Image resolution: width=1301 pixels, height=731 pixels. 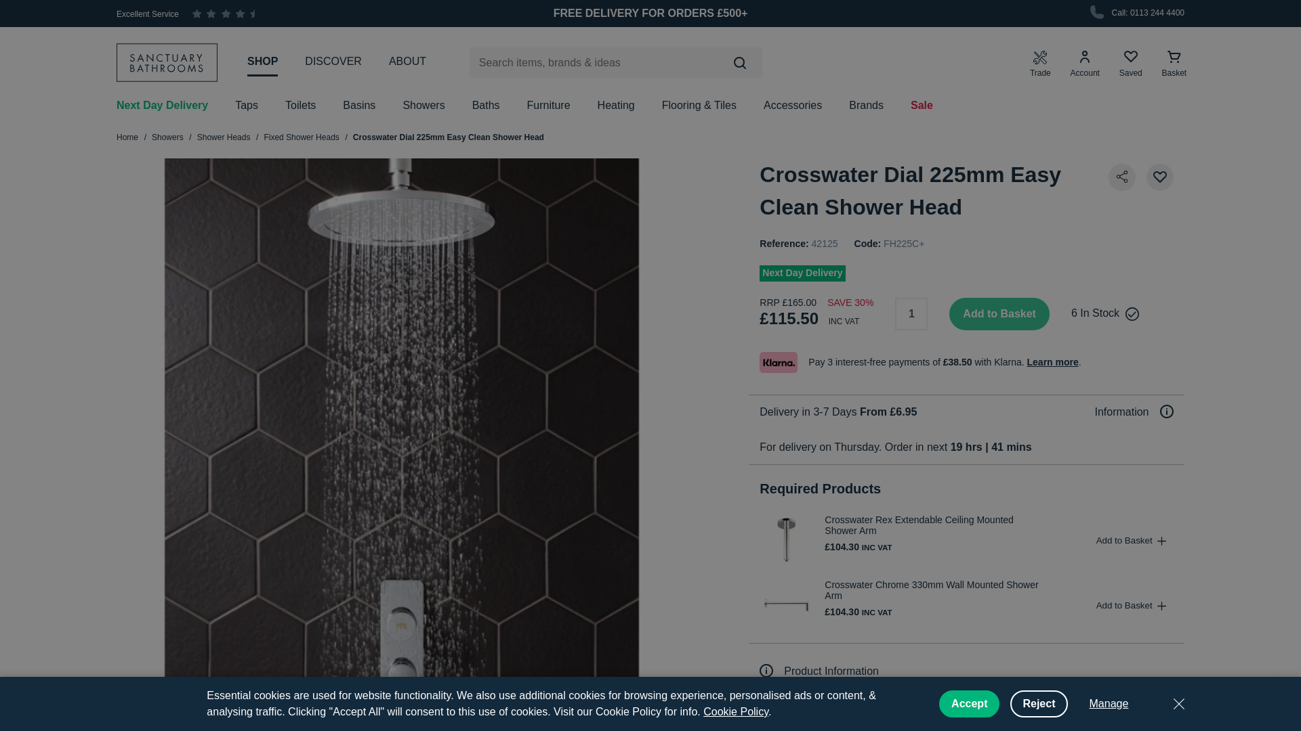 I want to click on Remove from wishlist, so click(x=1159, y=177).